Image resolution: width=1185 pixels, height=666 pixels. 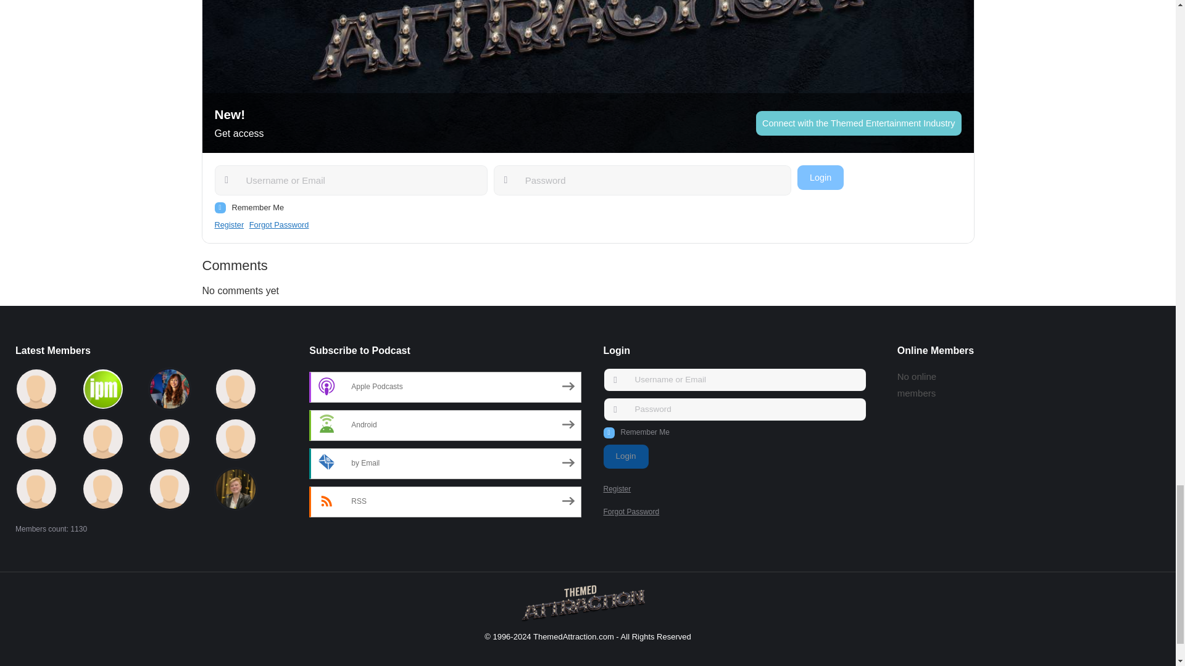 What do you see at coordinates (444, 462) in the screenshot?
I see `Subscribe by Email` at bounding box center [444, 462].